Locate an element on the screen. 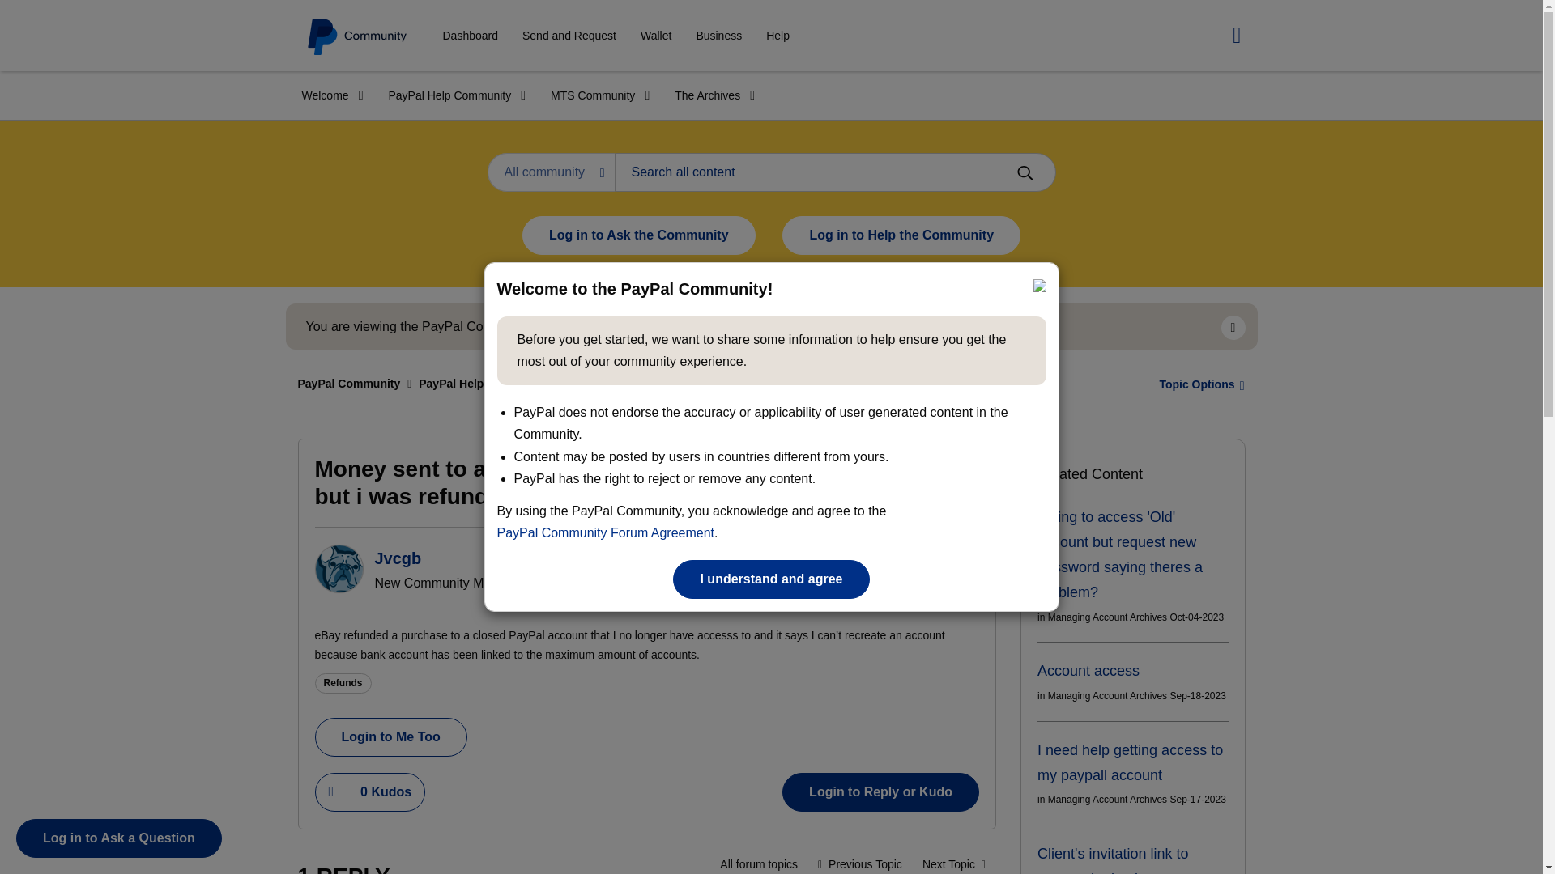 The width and height of the screenshot is (1555, 874). The Archives is located at coordinates (709, 95).